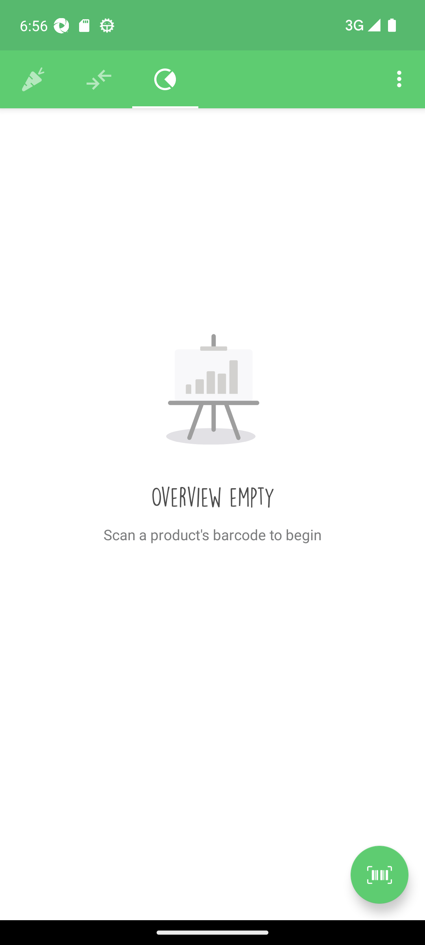  I want to click on Settings, so click(399, 80).